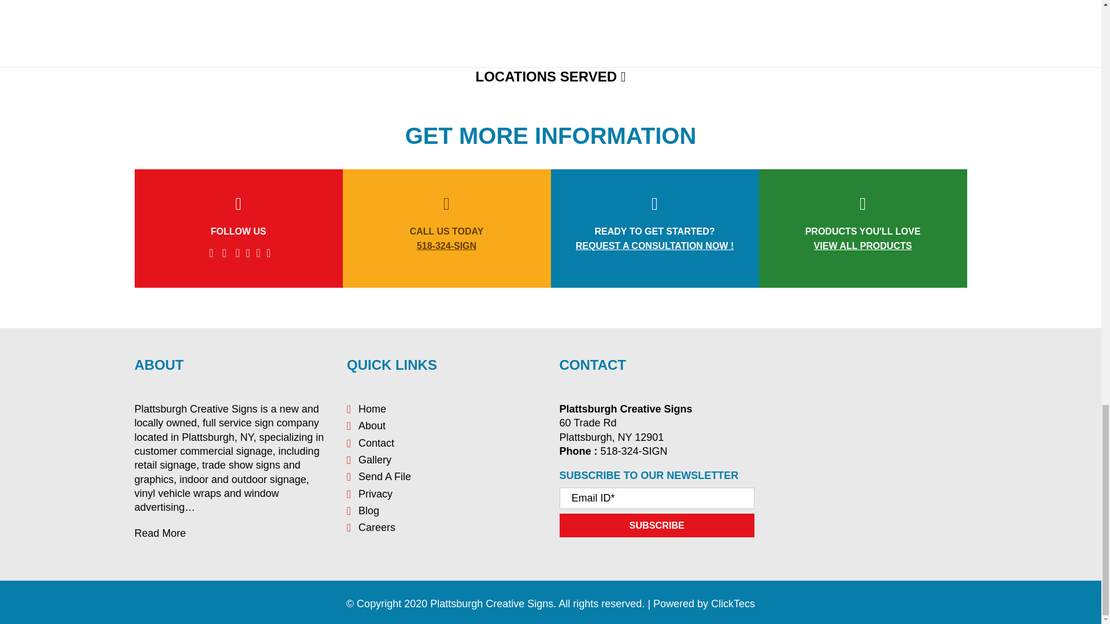  Describe the element at coordinates (271, 14) in the screenshot. I see `Iframe of Google map` at that location.